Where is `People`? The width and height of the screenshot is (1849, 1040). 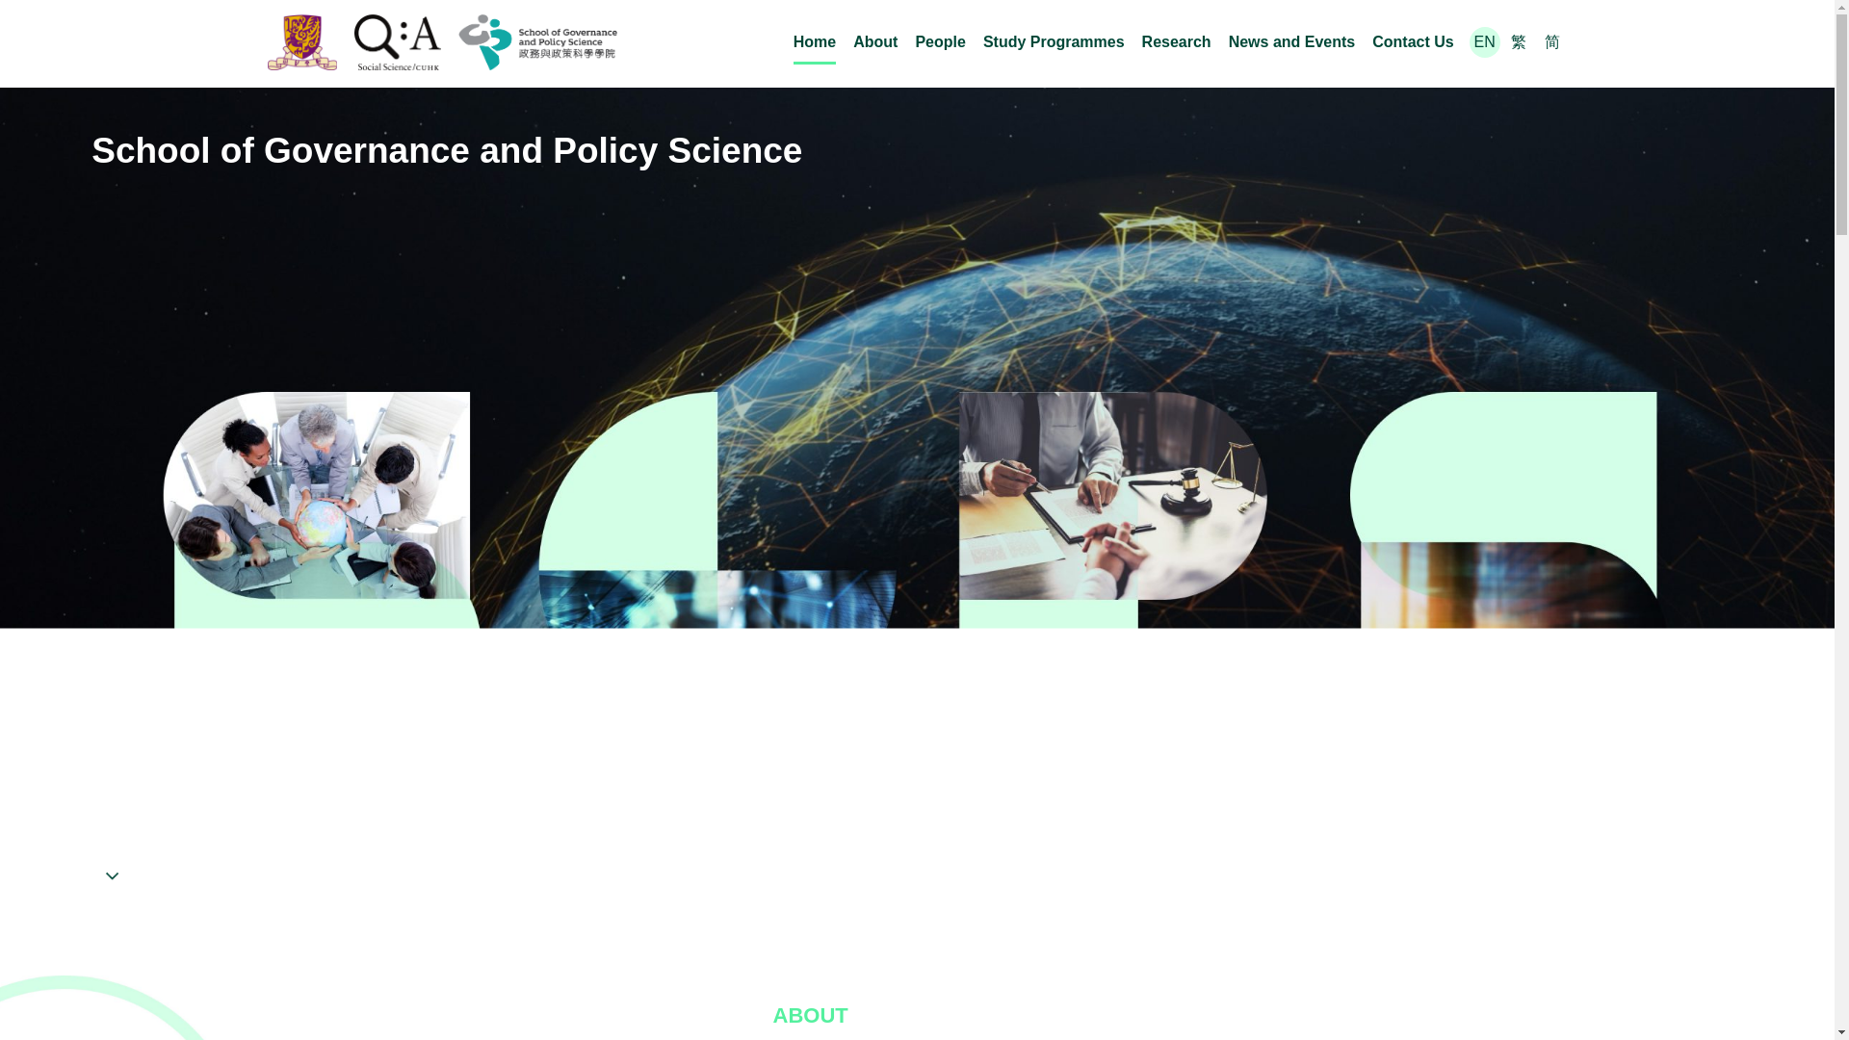 People is located at coordinates (940, 42).